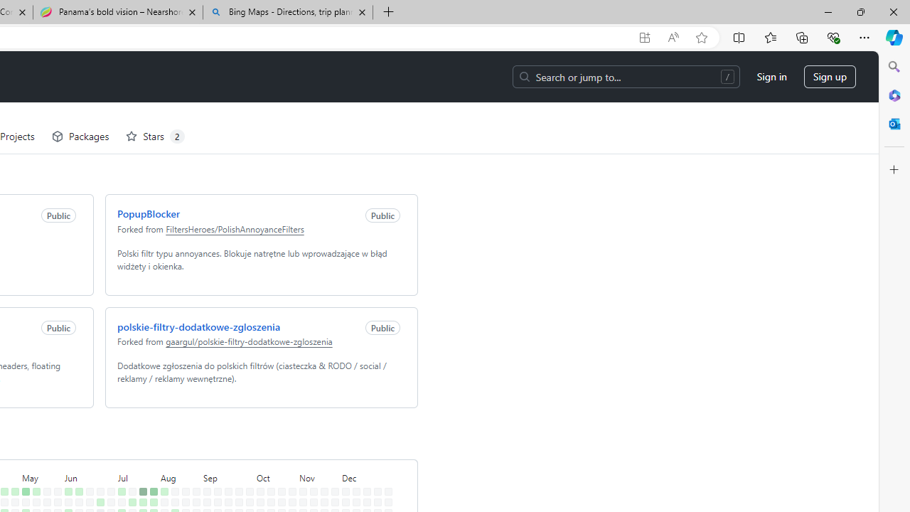 This screenshot has width=910, height=512. Describe the element at coordinates (364, 472) in the screenshot. I see `No contributions on December 18th.` at that location.